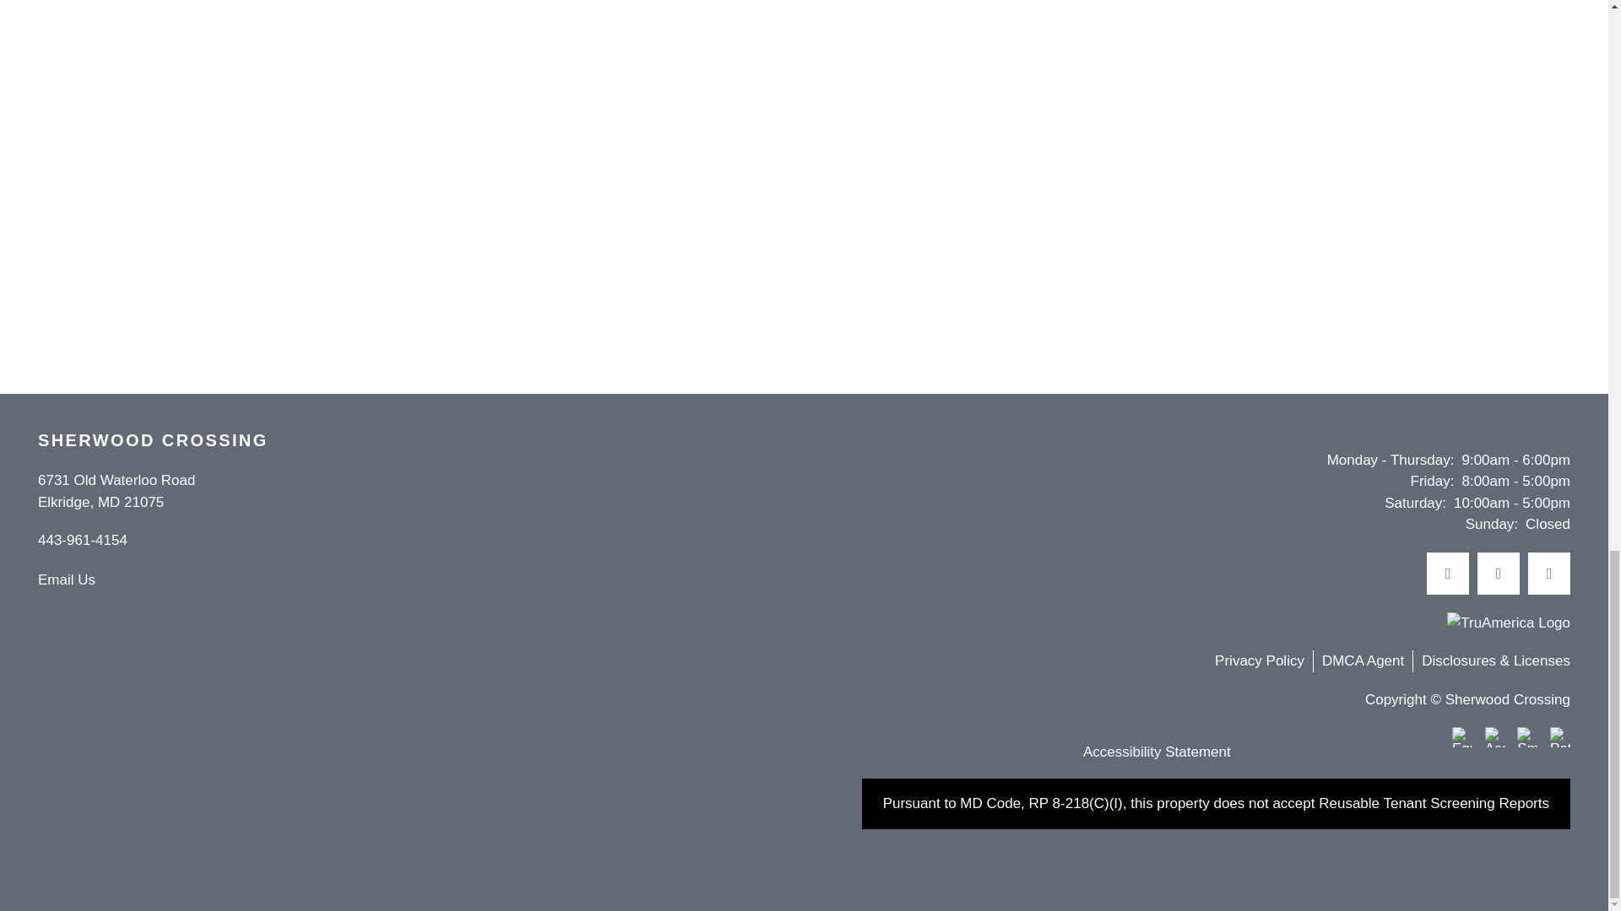 The height and width of the screenshot is (911, 1621). What do you see at coordinates (1560, 736) in the screenshot?
I see `443-961-4154` at bounding box center [1560, 736].